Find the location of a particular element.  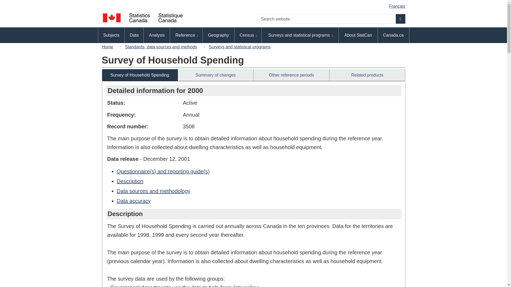

Skip to main content is located at coordinates (254, 4).